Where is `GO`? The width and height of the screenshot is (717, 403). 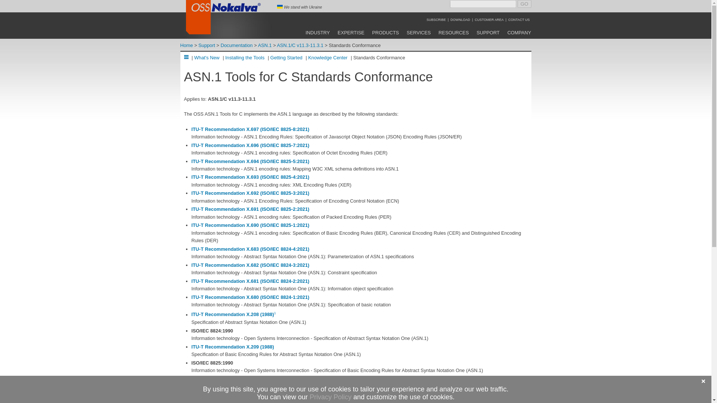
GO is located at coordinates (524, 4).